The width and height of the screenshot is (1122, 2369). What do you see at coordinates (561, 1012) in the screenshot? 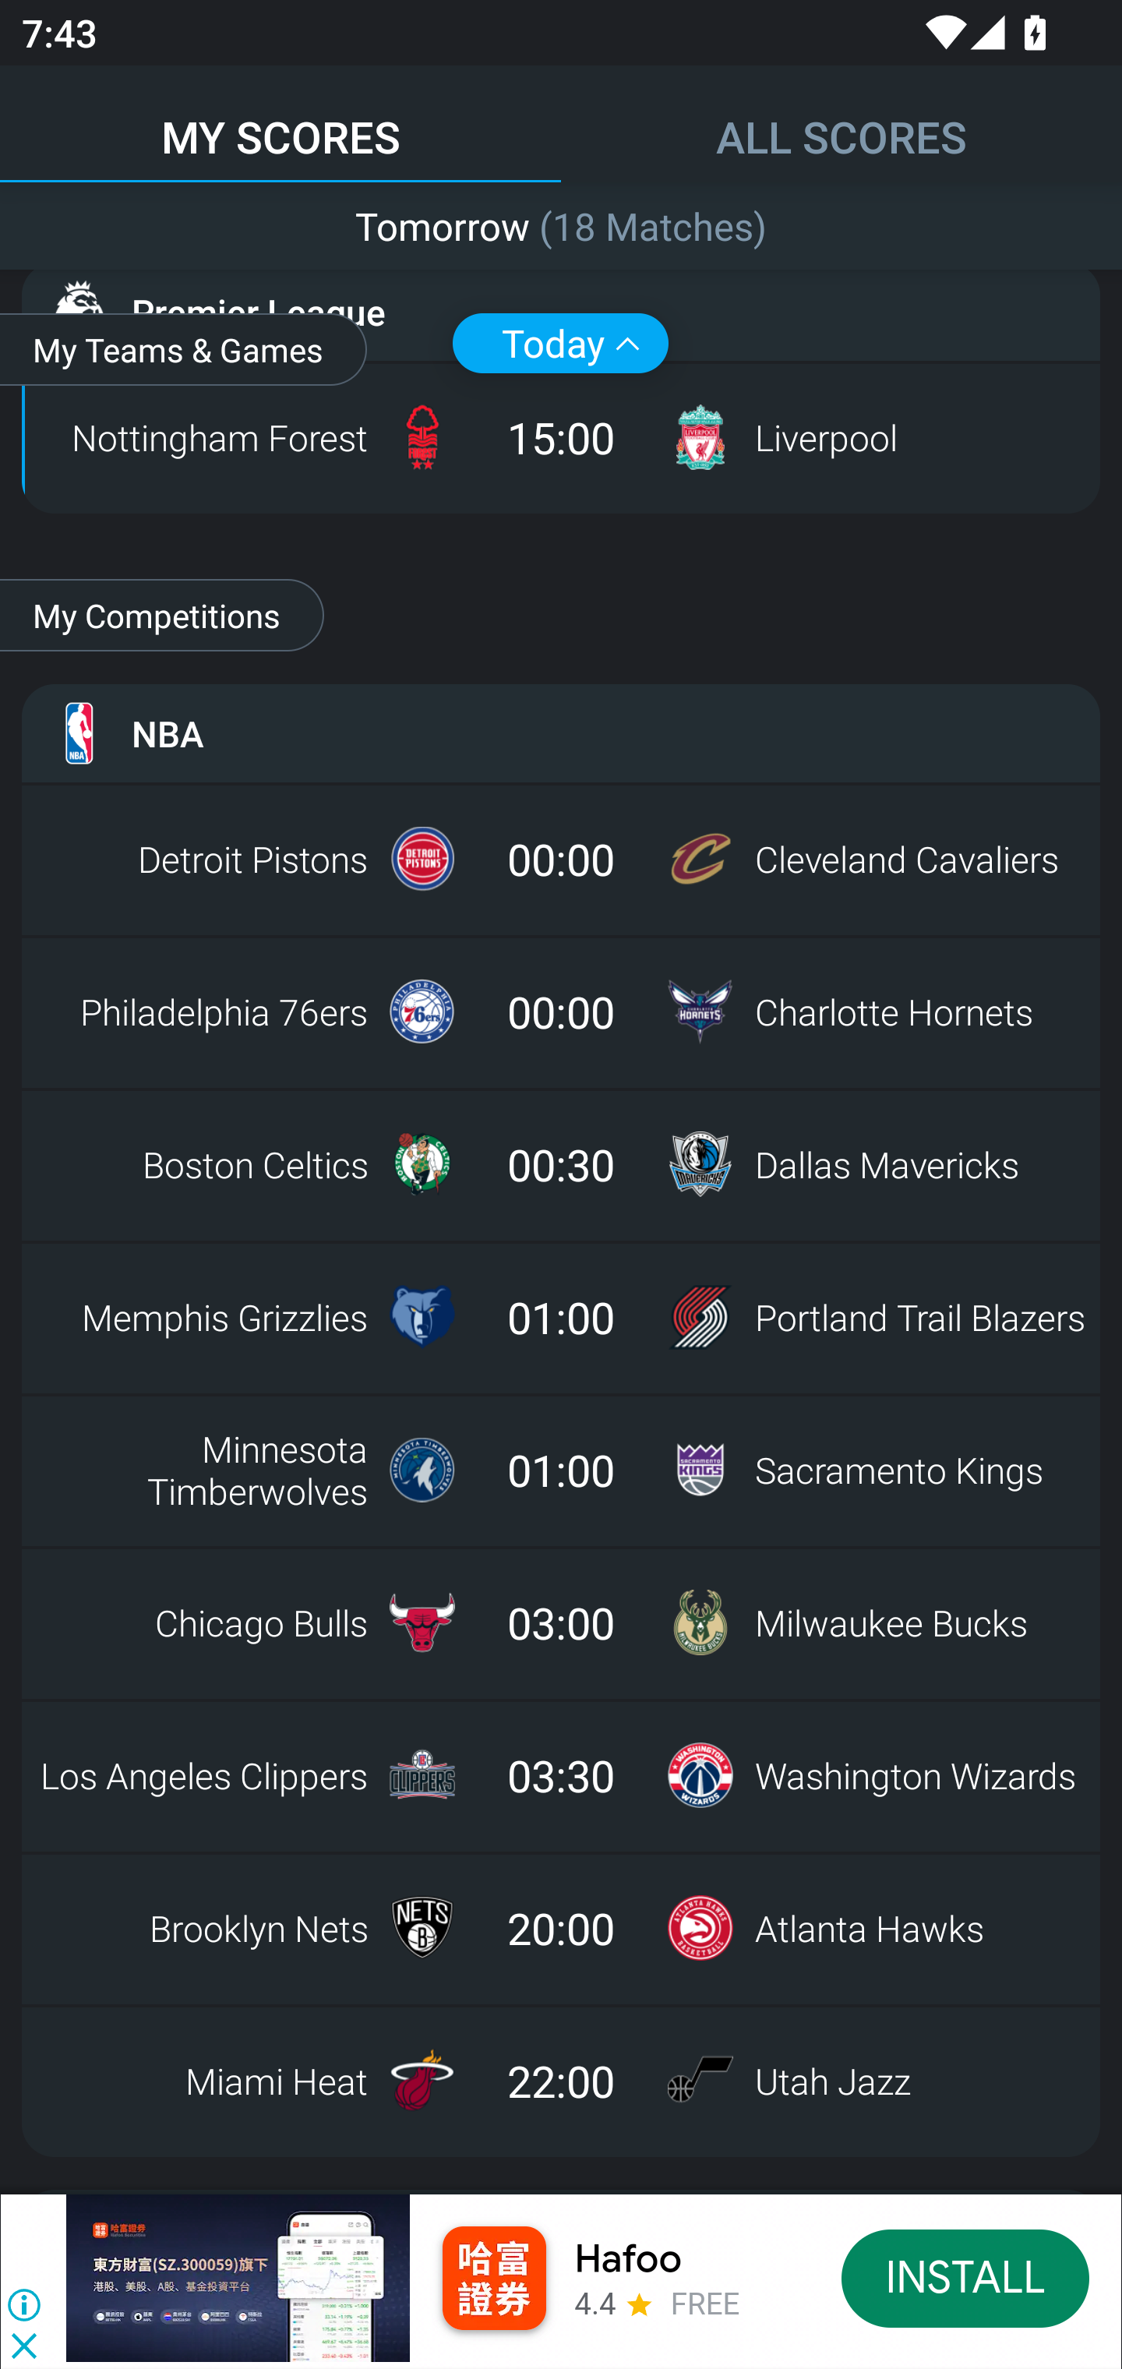
I see `Philadelphia 76ers 00:00 Charlotte Hornets` at bounding box center [561, 1012].